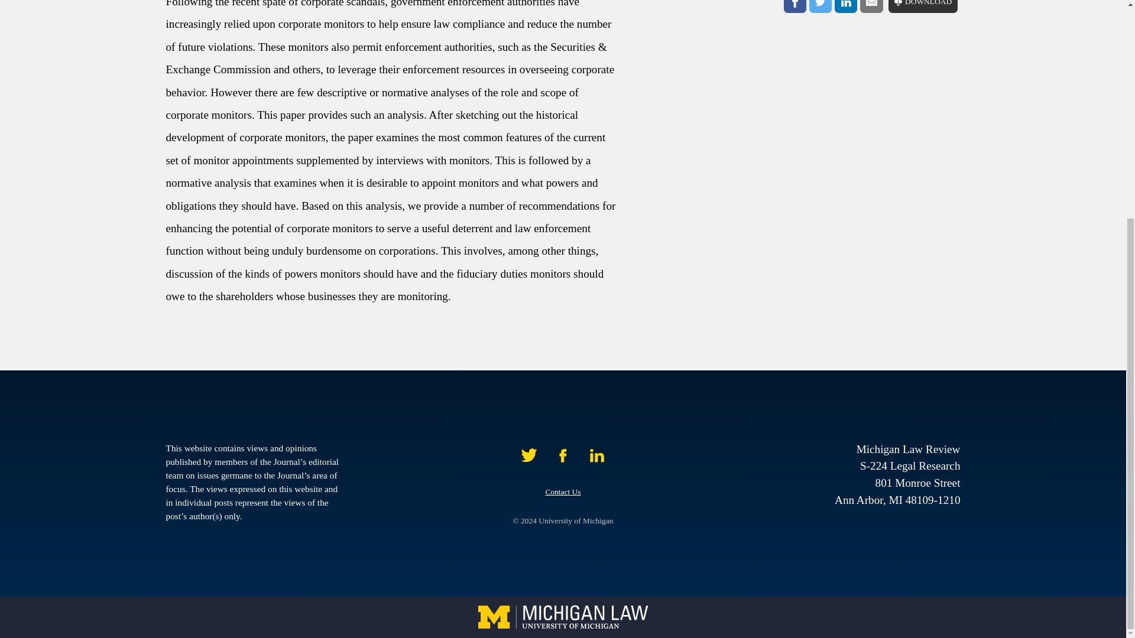 This screenshot has width=1135, height=638. What do you see at coordinates (794, 6) in the screenshot?
I see `Facebook` at bounding box center [794, 6].